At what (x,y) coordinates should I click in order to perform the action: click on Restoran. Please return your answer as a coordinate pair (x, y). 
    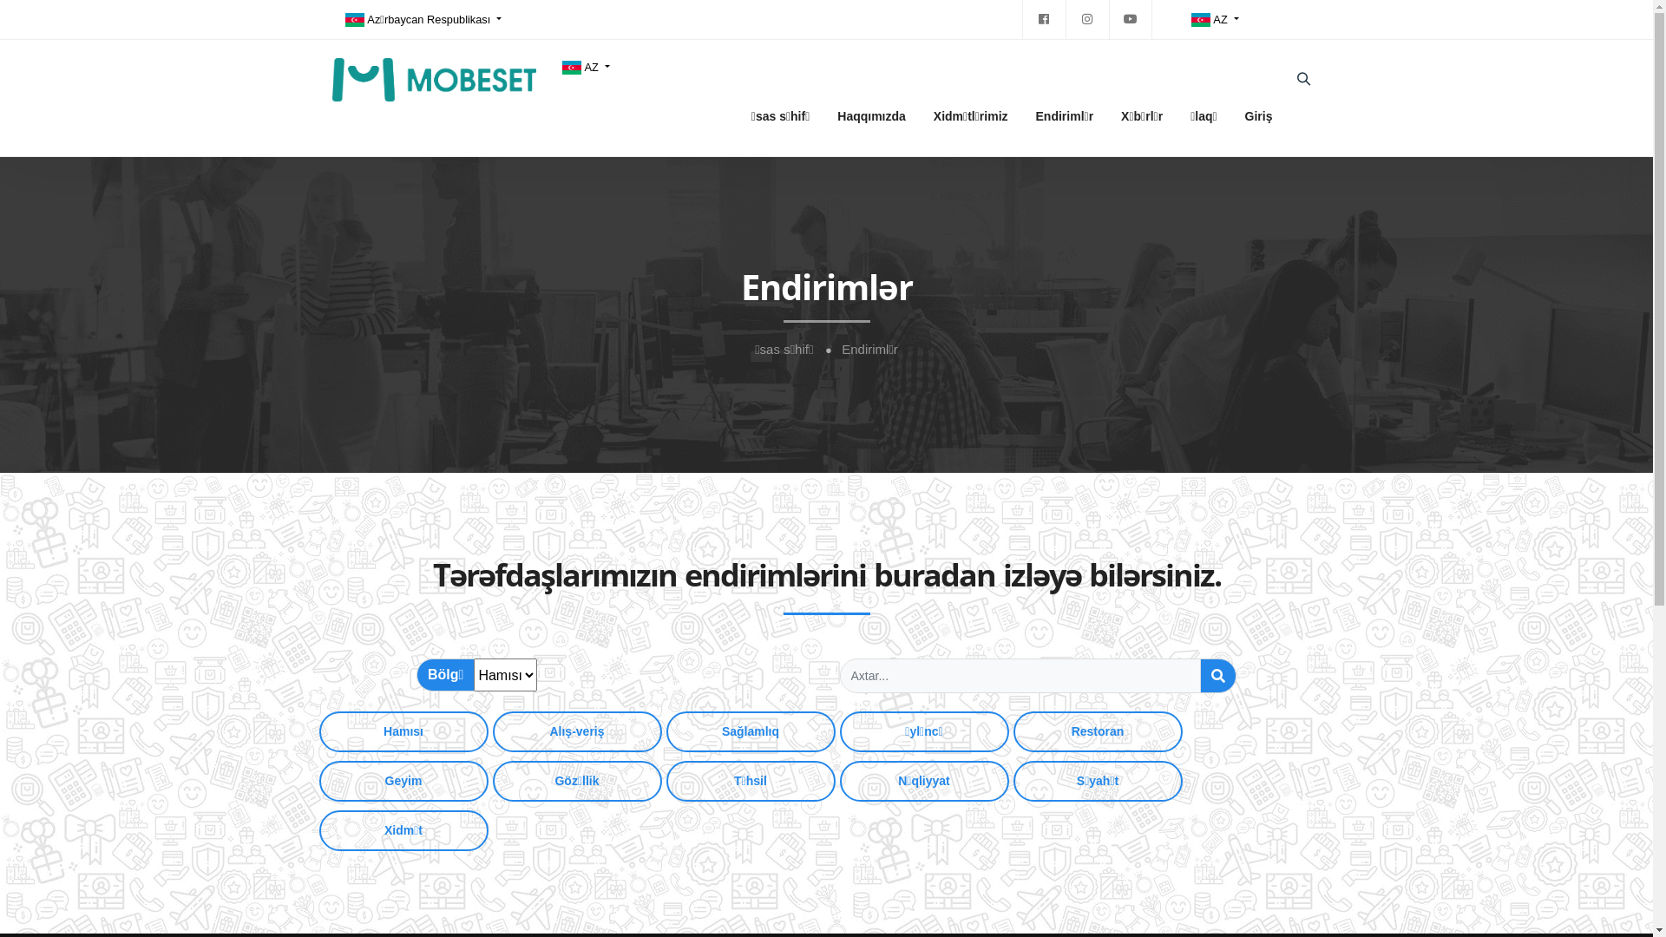
    Looking at the image, I should click on (1099, 732).